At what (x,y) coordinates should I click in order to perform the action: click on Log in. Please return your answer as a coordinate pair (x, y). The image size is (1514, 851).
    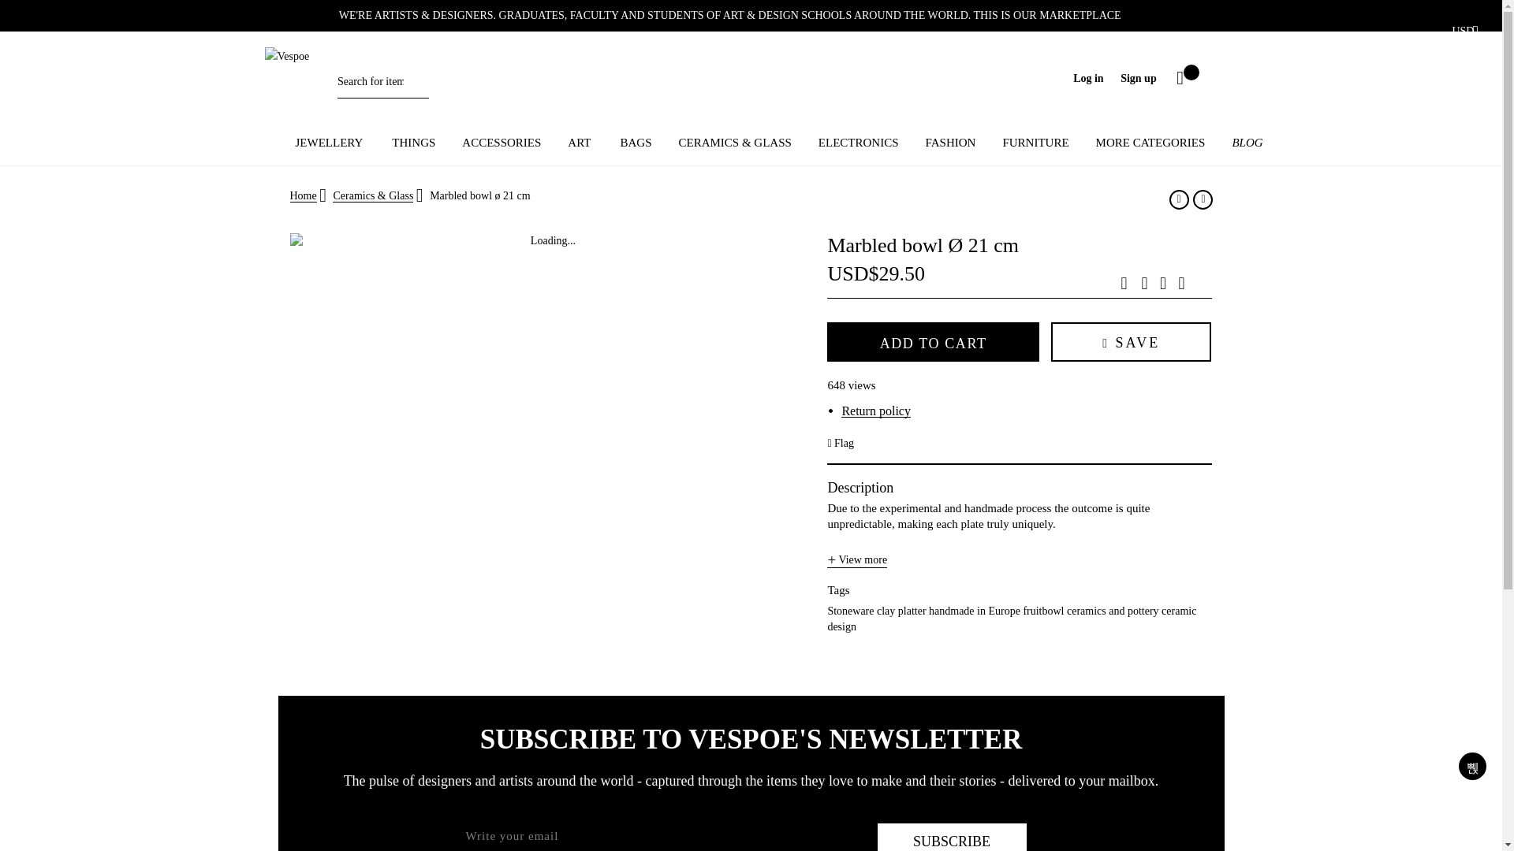
    Looking at the image, I should click on (1090, 77).